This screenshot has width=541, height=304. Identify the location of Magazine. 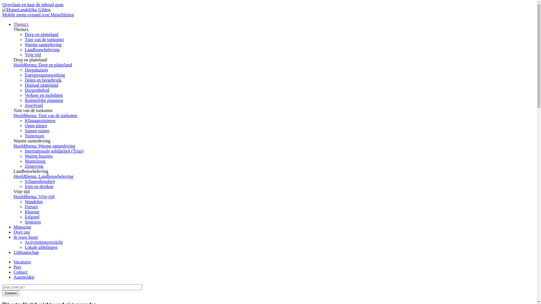
(23, 227).